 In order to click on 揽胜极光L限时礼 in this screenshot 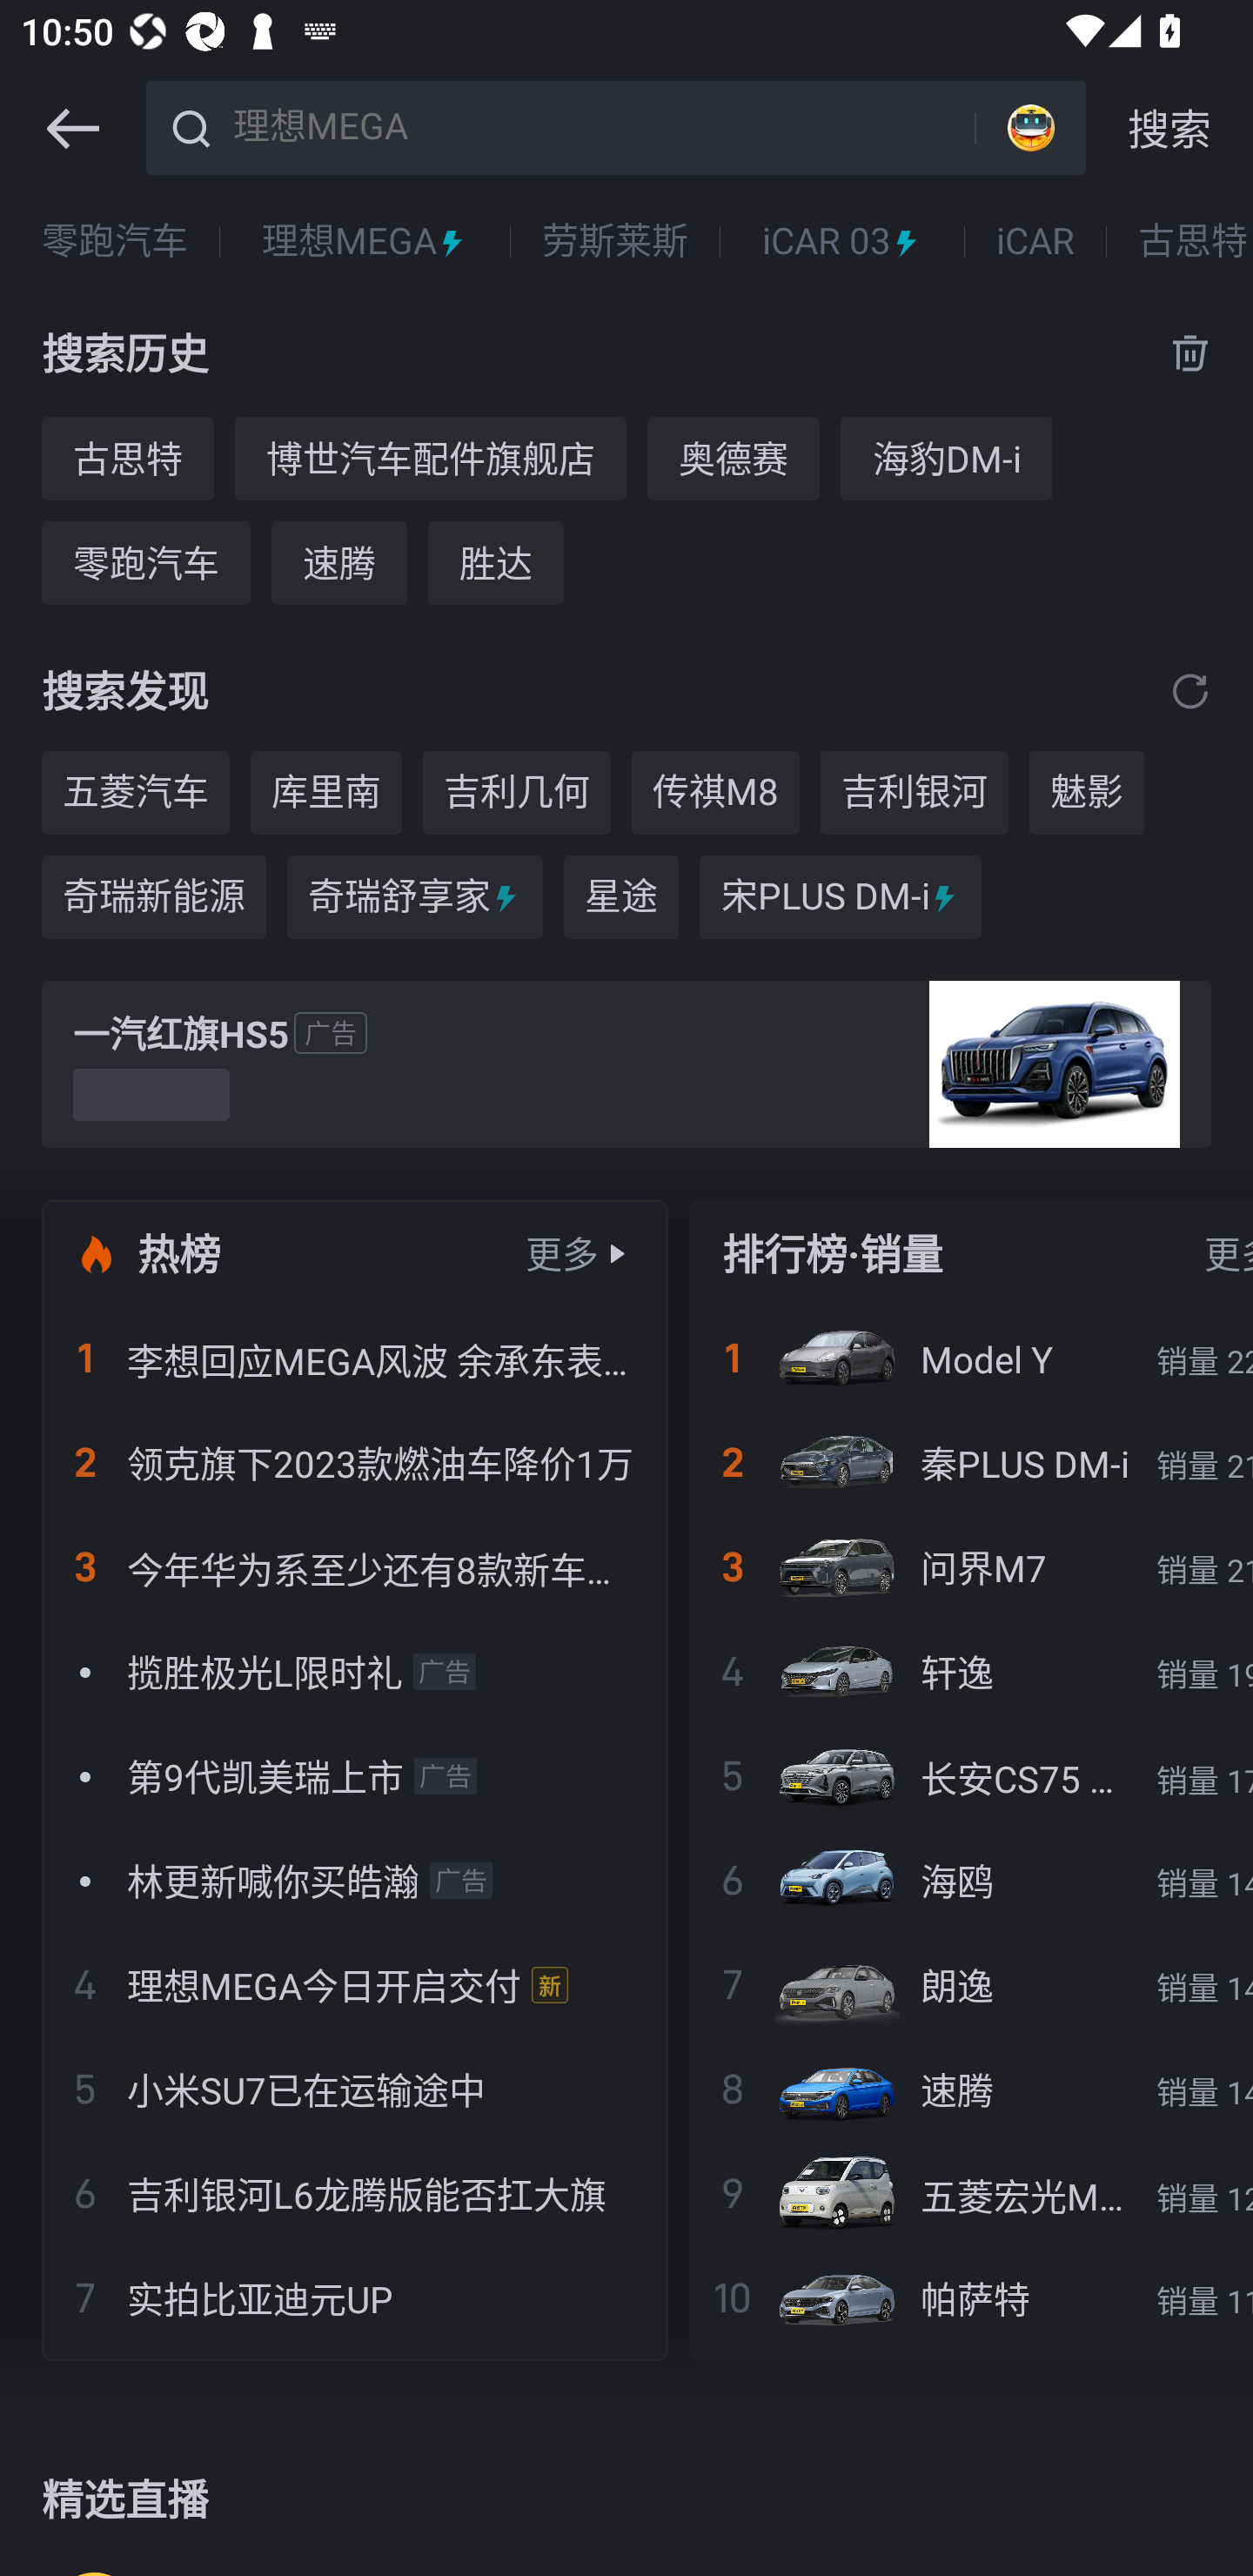, I will do `click(355, 1671)`.